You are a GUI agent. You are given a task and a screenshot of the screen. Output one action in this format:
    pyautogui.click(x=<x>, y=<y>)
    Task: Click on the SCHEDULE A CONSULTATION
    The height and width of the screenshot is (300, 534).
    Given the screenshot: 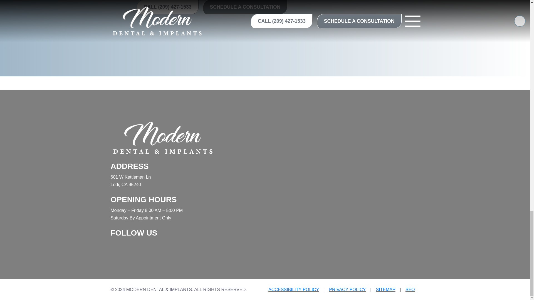 What is the action you would take?
    pyautogui.click(x=245, y=7)
    